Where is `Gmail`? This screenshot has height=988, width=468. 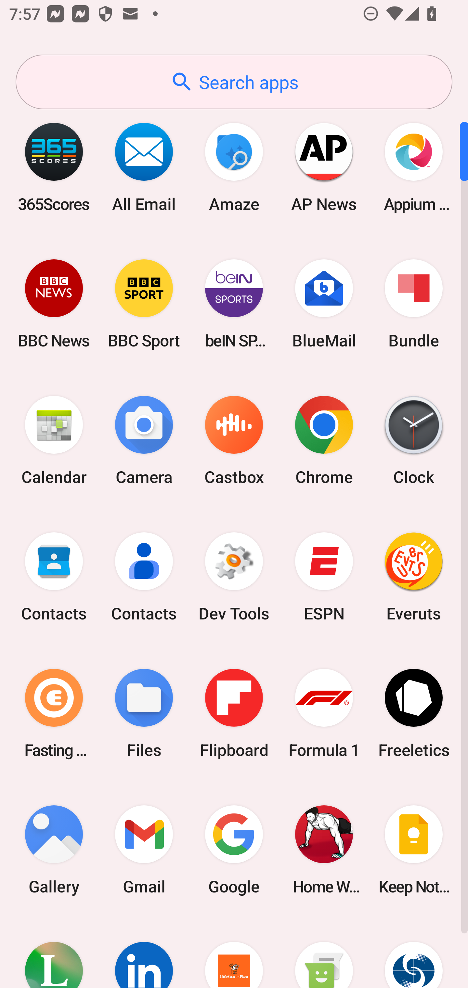 Gmail is located at coordinates (144, 850).